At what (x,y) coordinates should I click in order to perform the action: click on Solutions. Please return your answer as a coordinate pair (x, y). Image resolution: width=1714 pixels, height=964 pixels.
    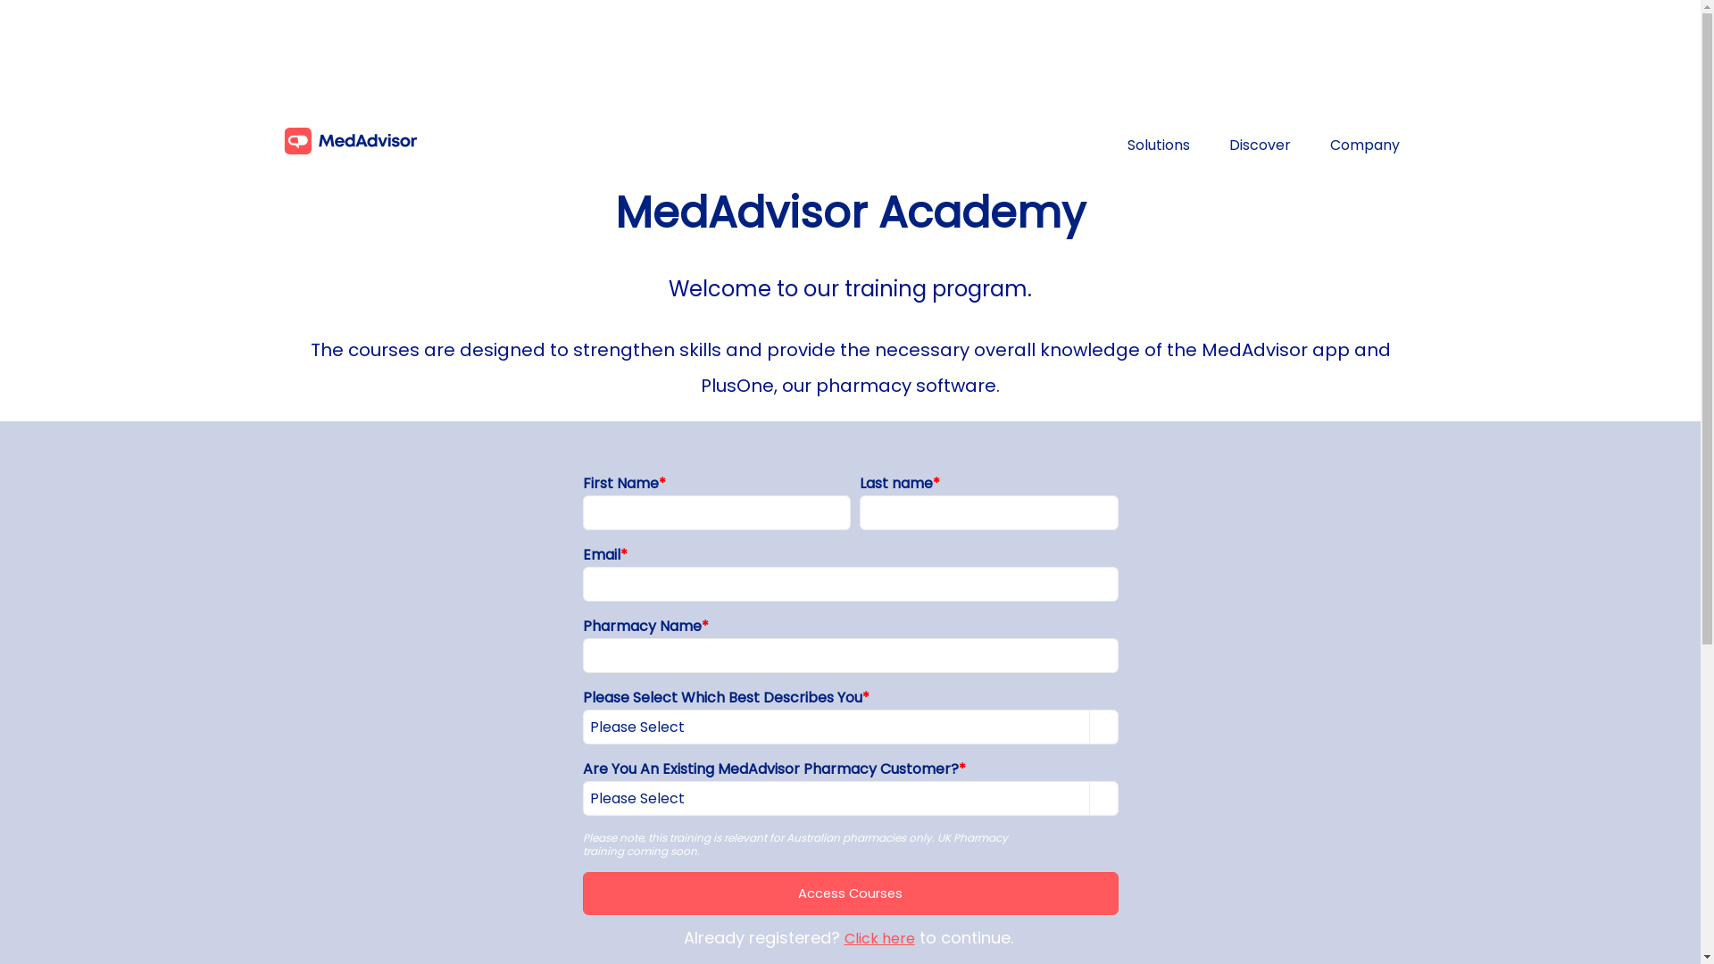
    Looking at the image, I should click on (1158, 145).